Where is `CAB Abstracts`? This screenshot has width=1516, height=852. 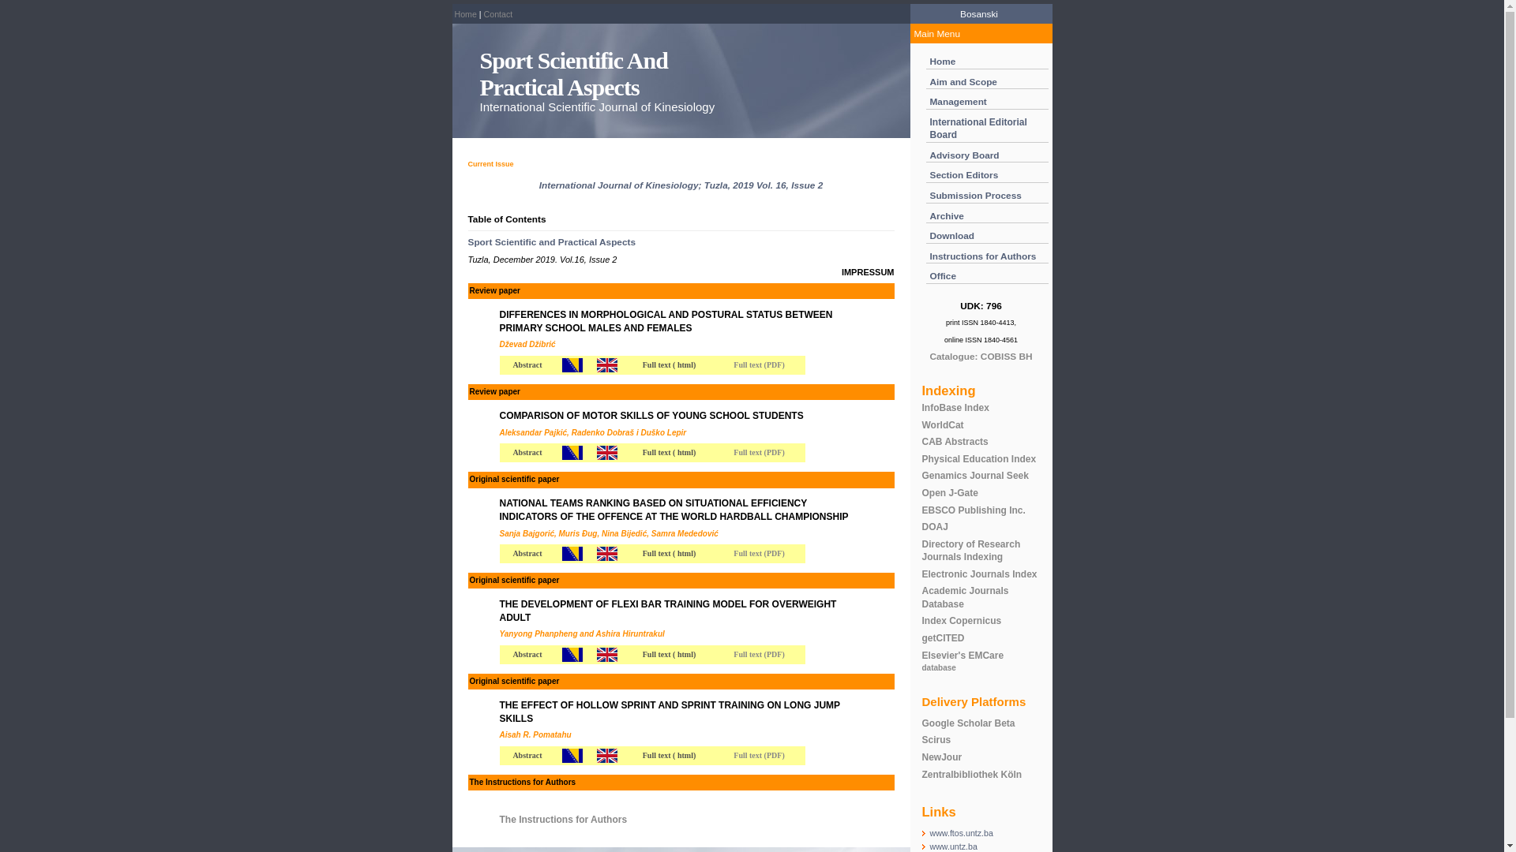 CAB Abstracts is located at coordinates (955, 442).